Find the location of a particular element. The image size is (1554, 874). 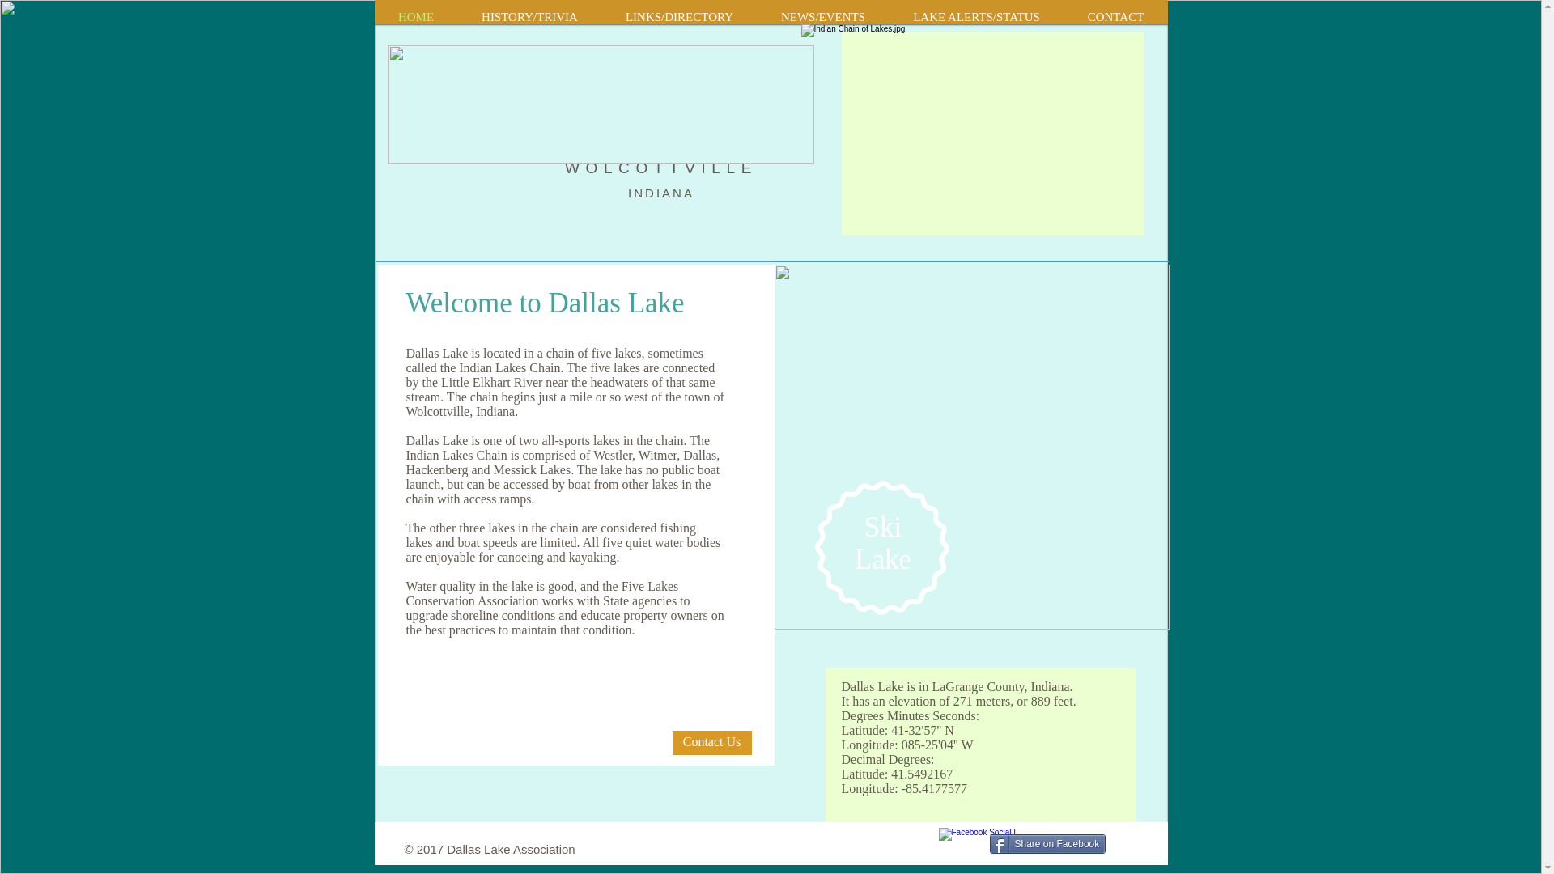

CONTACT is located at coordinates (1115, 11).